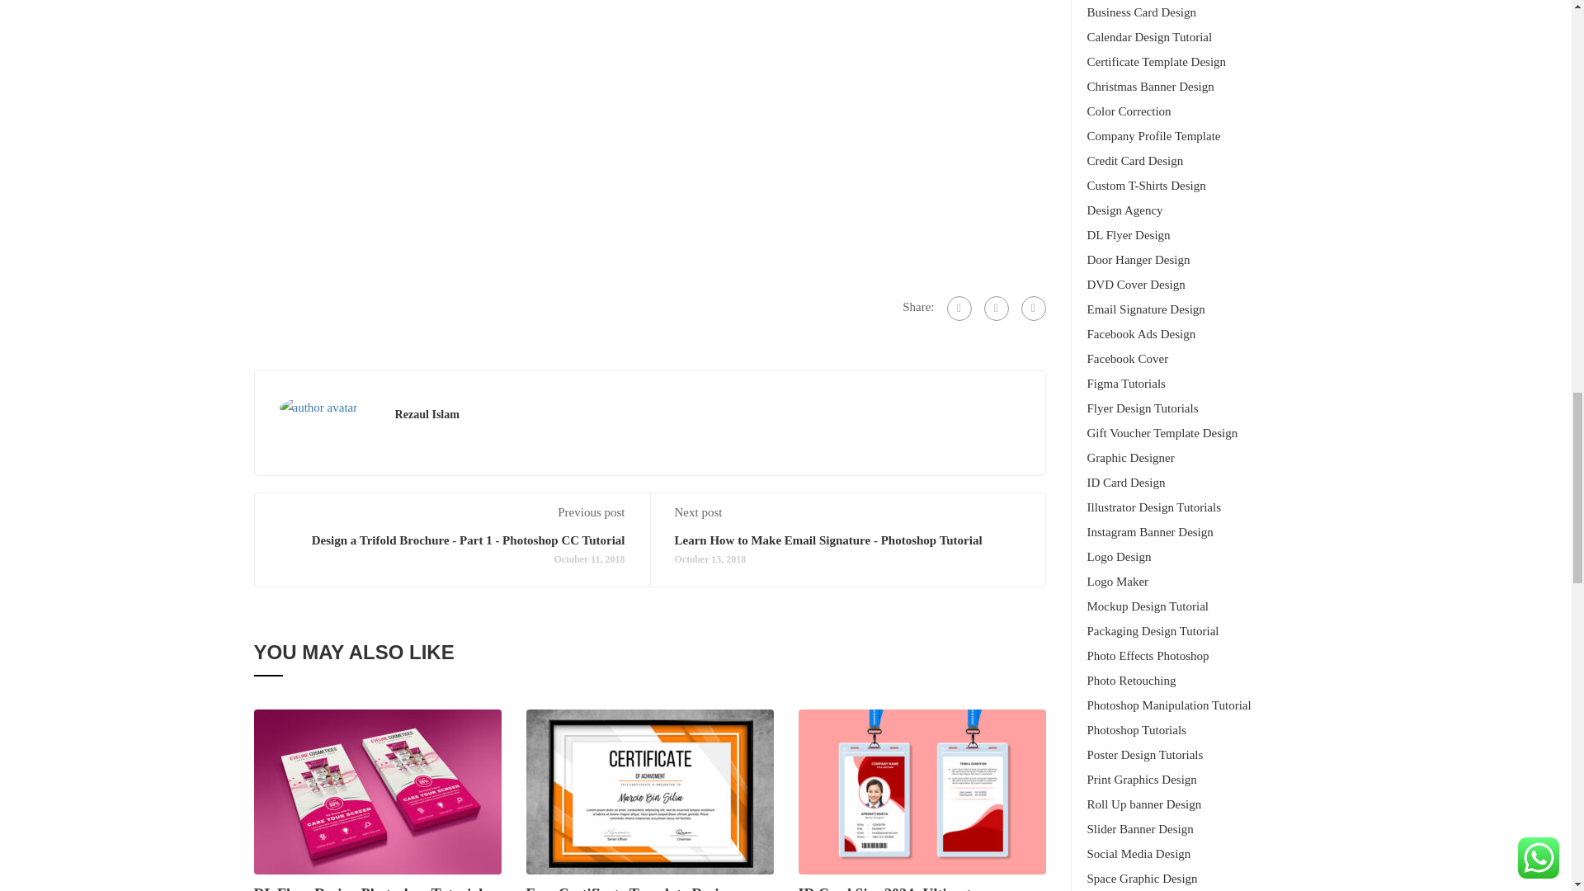 This screenshot has width=1584, height=891. Describe the element at coordinates (650, 790) in the screenshot. I see `Free Certificate Template Design Tutorial in Photoshop` at that location.